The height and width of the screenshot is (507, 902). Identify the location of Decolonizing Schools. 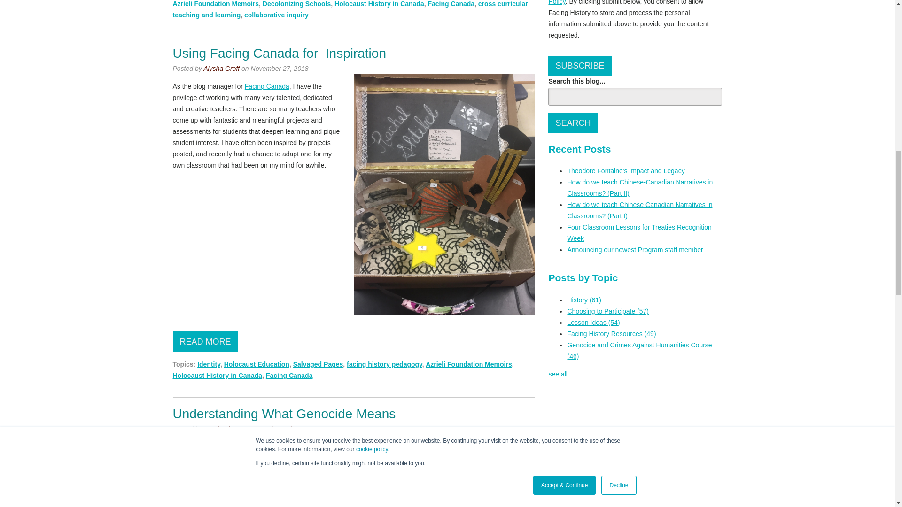
(296, 4).